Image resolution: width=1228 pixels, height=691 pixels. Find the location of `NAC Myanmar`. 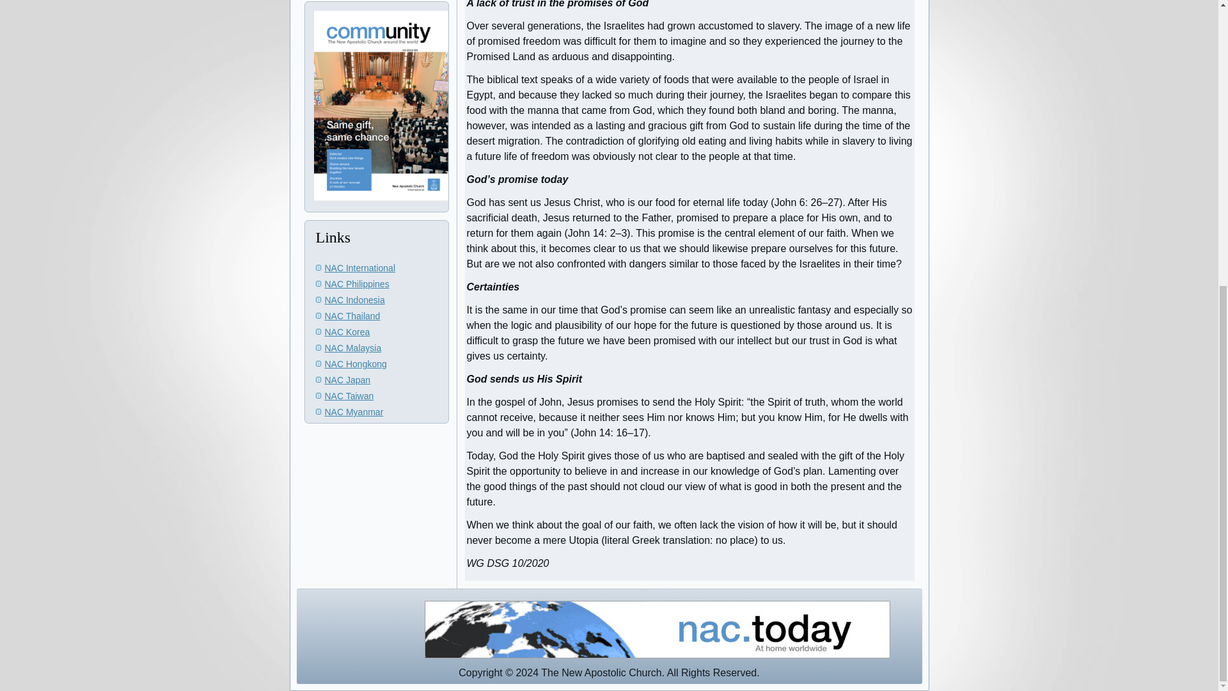

NAC Myanmar is located at coordinates (354, 412).